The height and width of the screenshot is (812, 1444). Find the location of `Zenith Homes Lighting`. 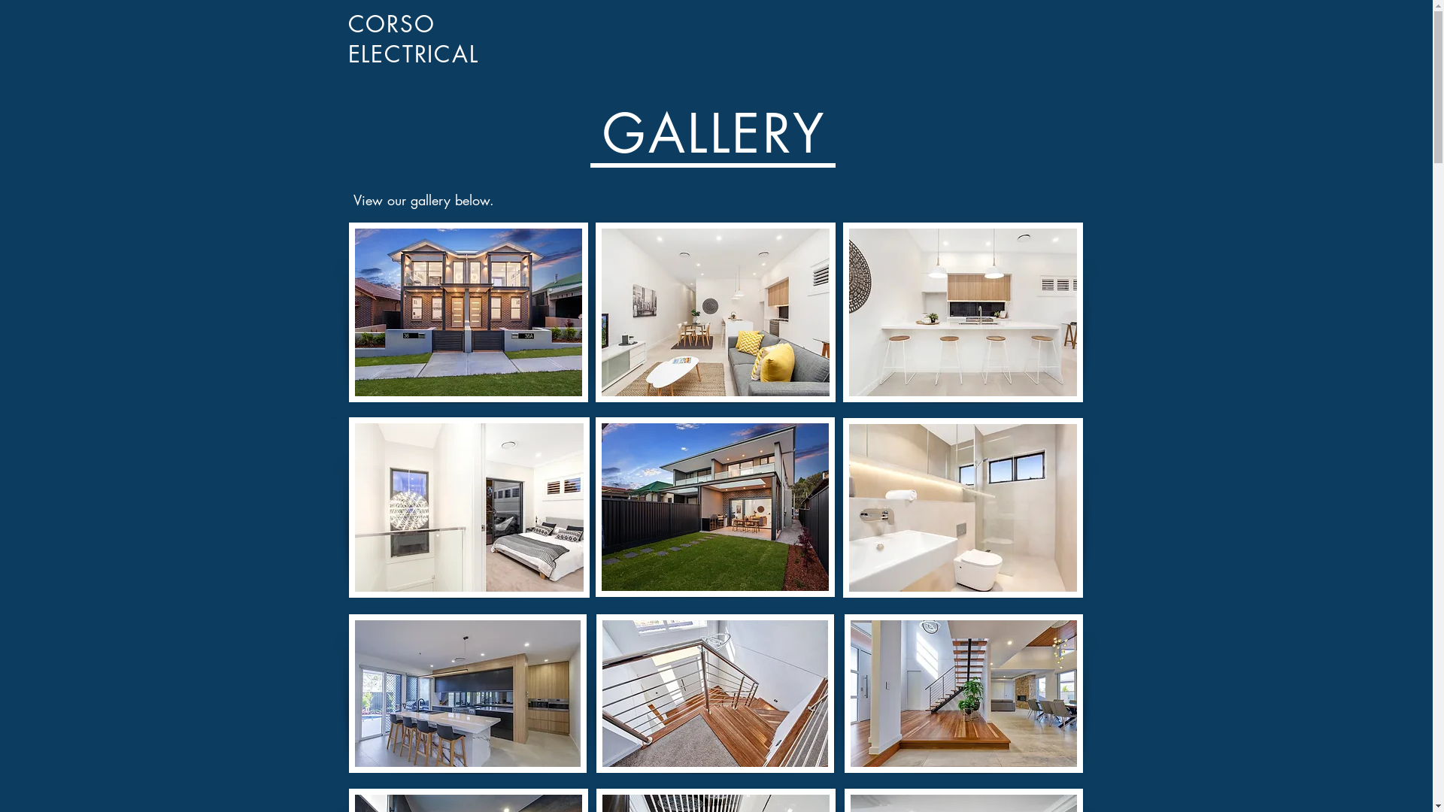

Zenith Homes Lighting is located at coordinates (716, 313).